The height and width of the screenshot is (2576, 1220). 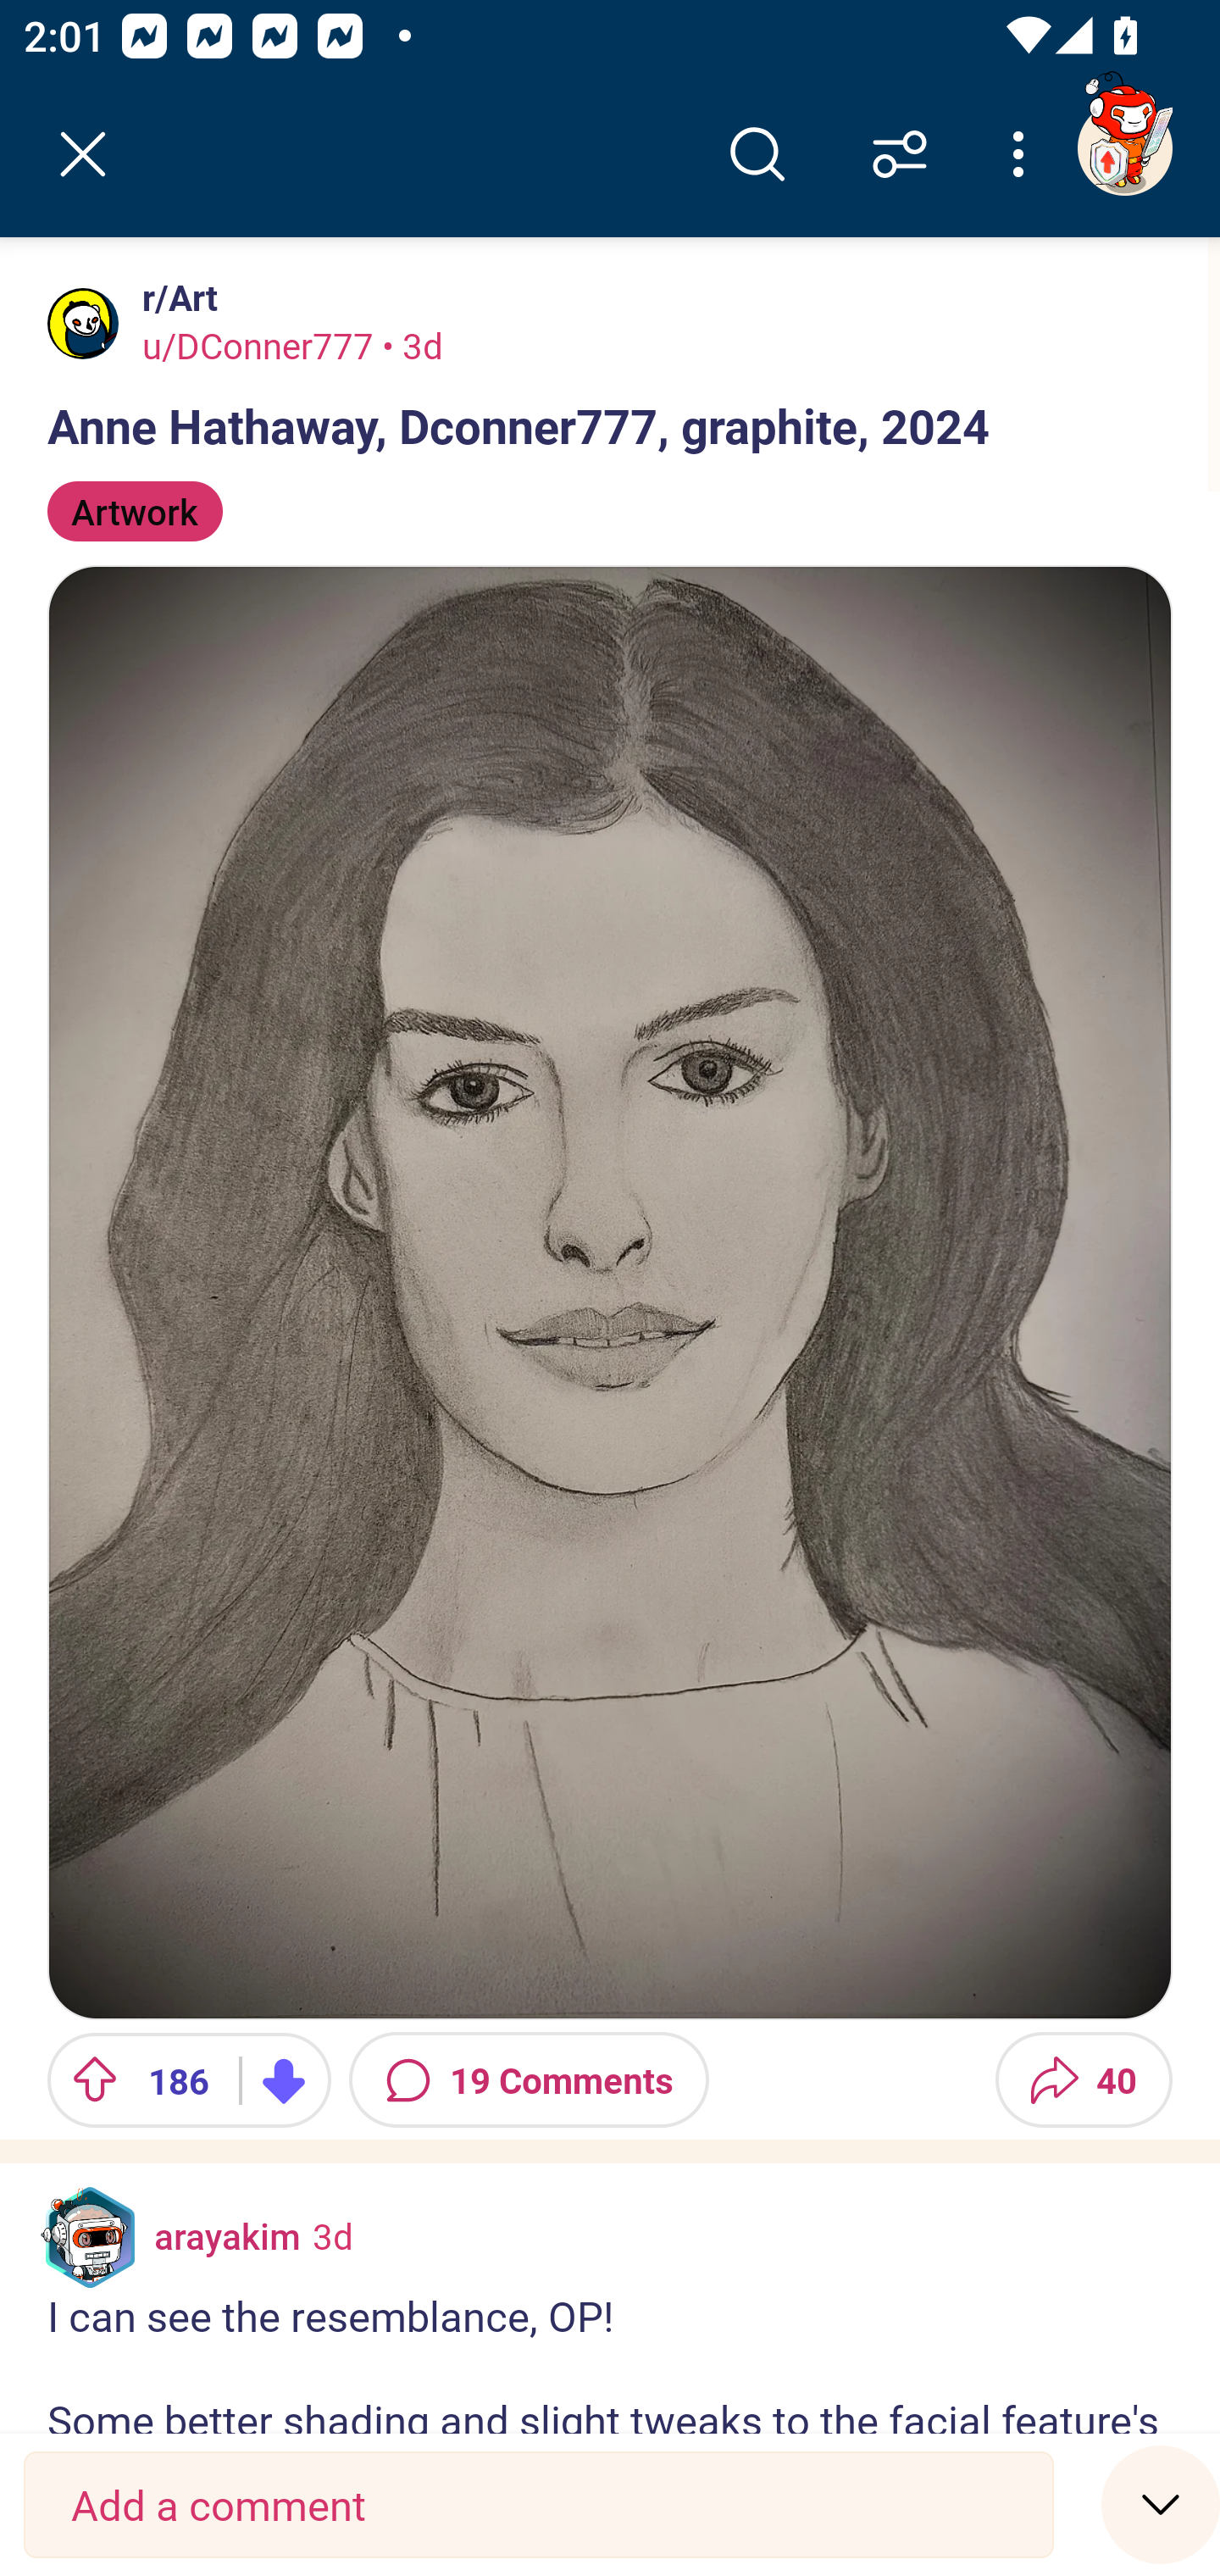 What do you see at coordinates (529, 2079) in the screenshot?
I see `19 Comments` at bounding box center [529, 2079].